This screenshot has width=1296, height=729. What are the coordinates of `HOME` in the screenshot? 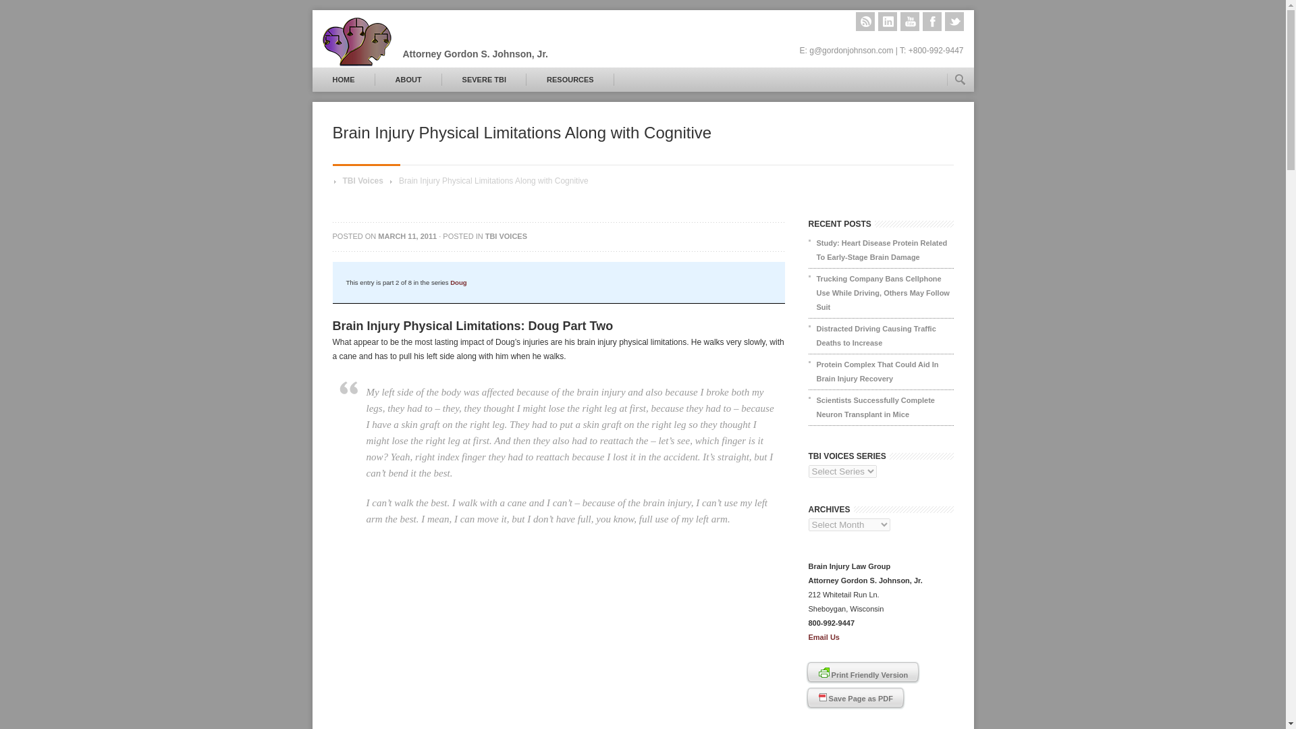 It's located at (343, 80).